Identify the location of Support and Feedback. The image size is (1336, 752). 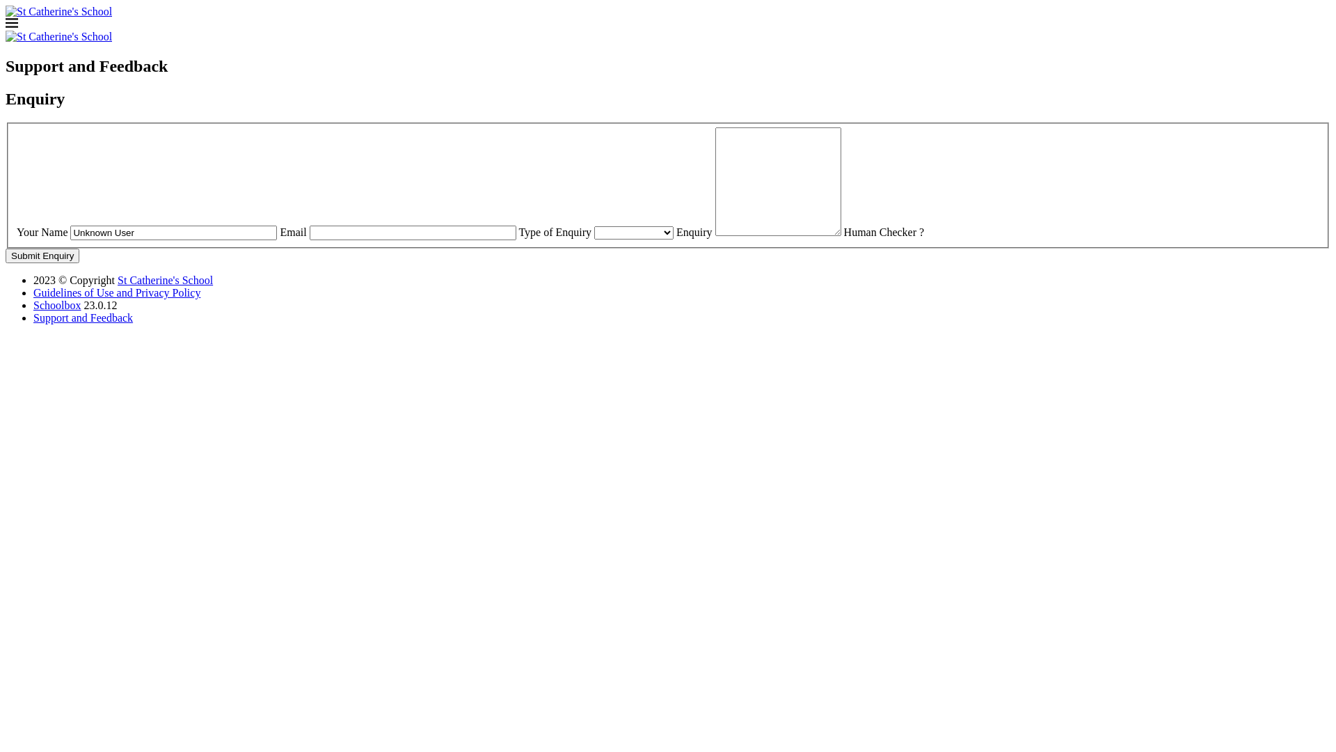
(83, 318).